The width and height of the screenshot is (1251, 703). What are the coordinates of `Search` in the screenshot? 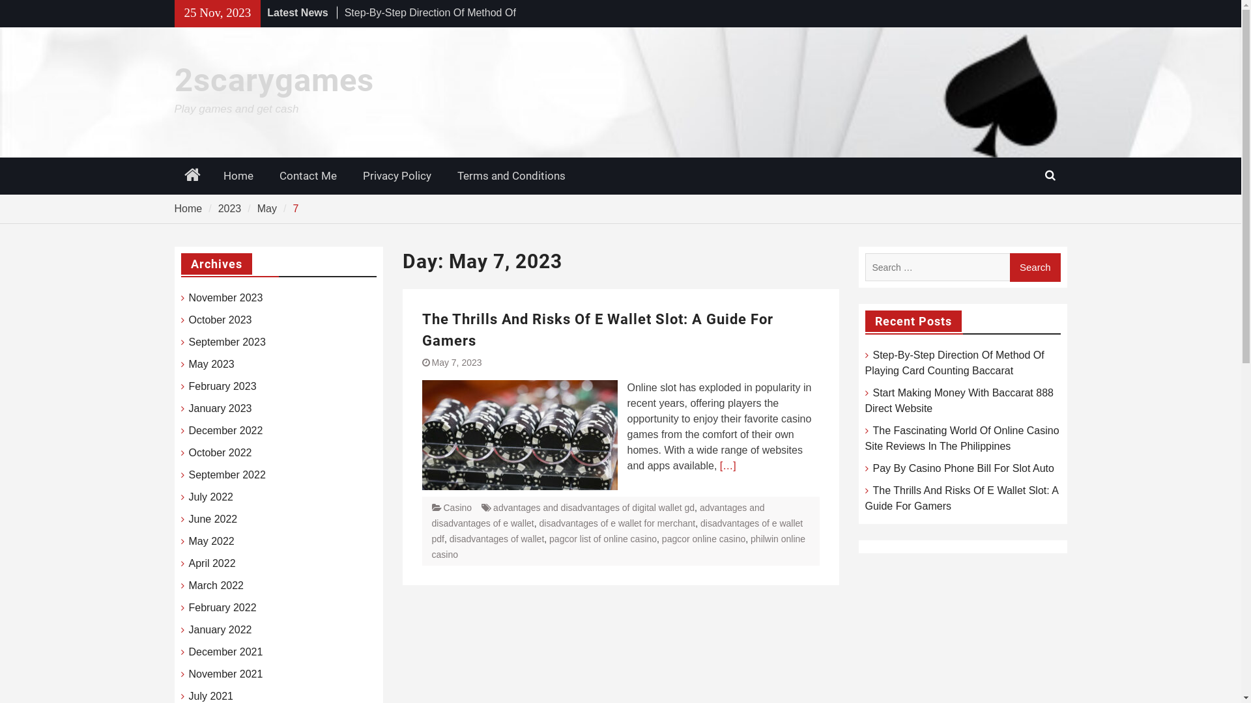 It's located at (1035, 268).